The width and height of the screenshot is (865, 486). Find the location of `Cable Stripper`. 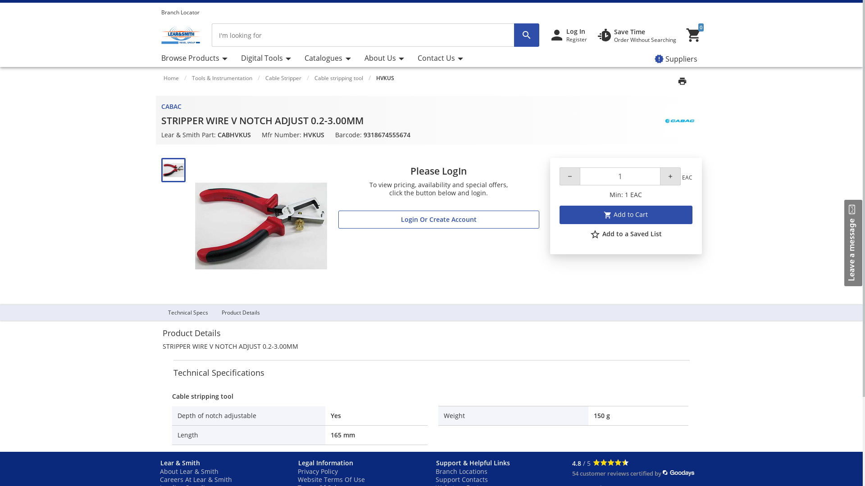

Cable Stripper is located at coordinates (283, 78).